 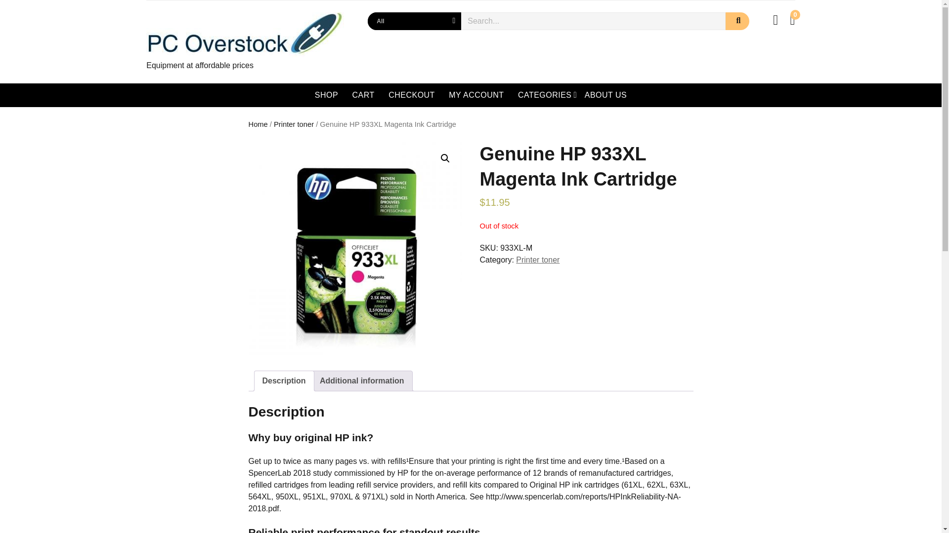 I want to click on Search for:, so click(x=593, y=21).